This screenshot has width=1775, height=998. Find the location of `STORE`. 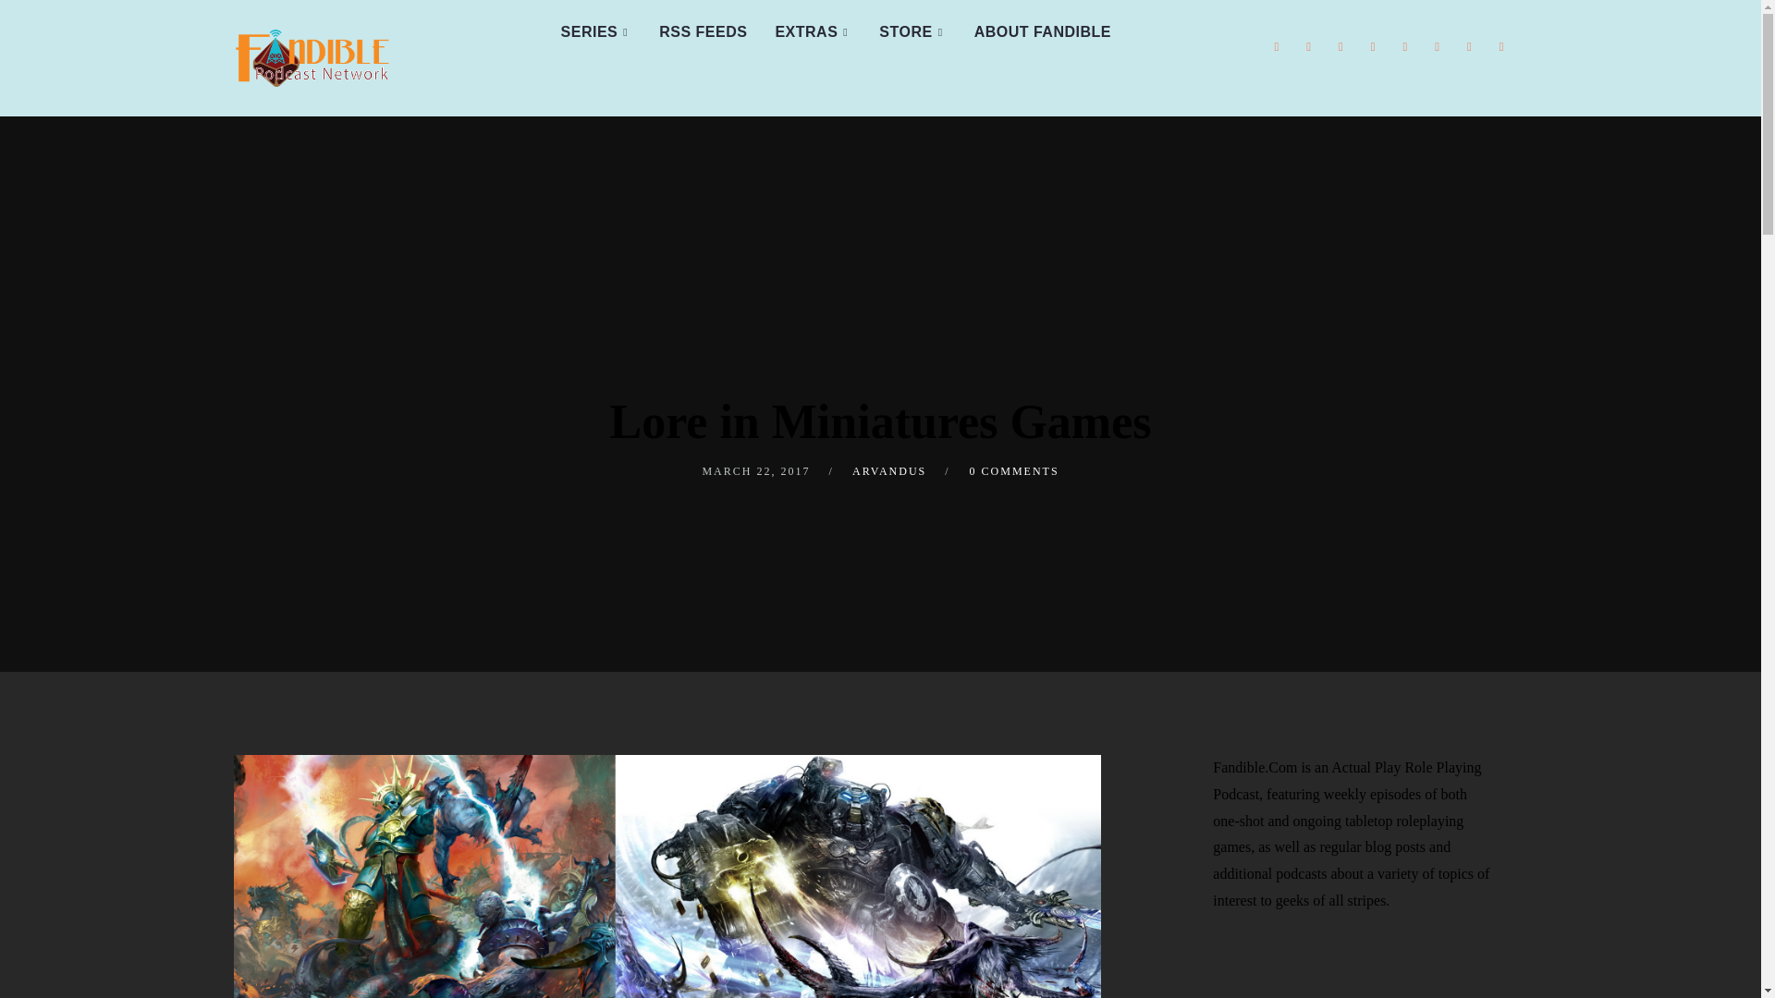

STORE is located at coordinates (912, 32).